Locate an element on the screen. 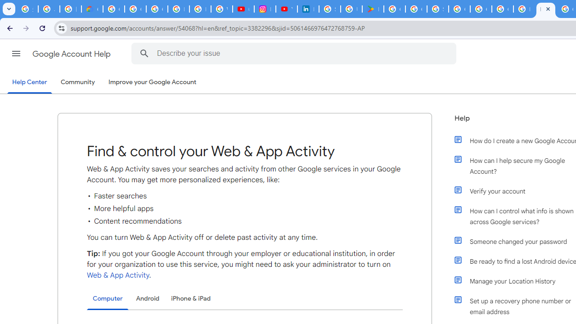  Computer is located at coordinates (108, 299).